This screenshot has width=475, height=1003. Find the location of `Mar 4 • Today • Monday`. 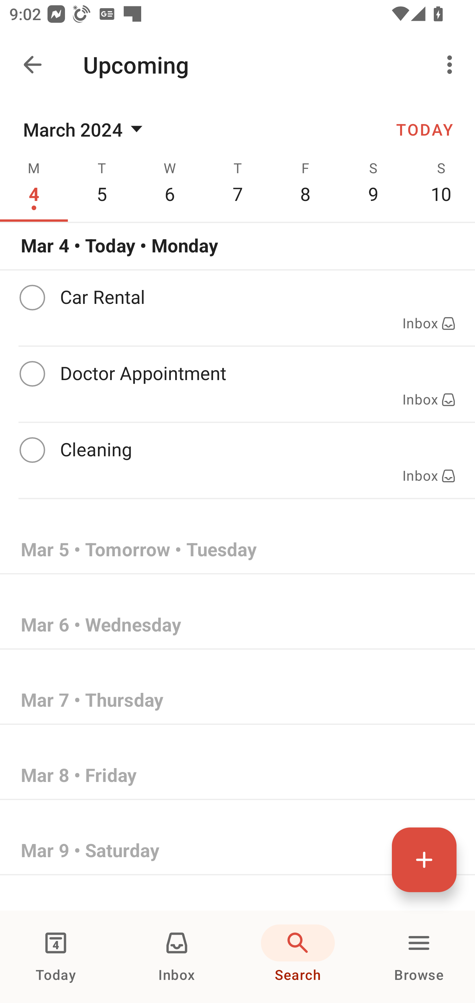

Mar 4 • Today • Monday is located at coordinates (237, 245).